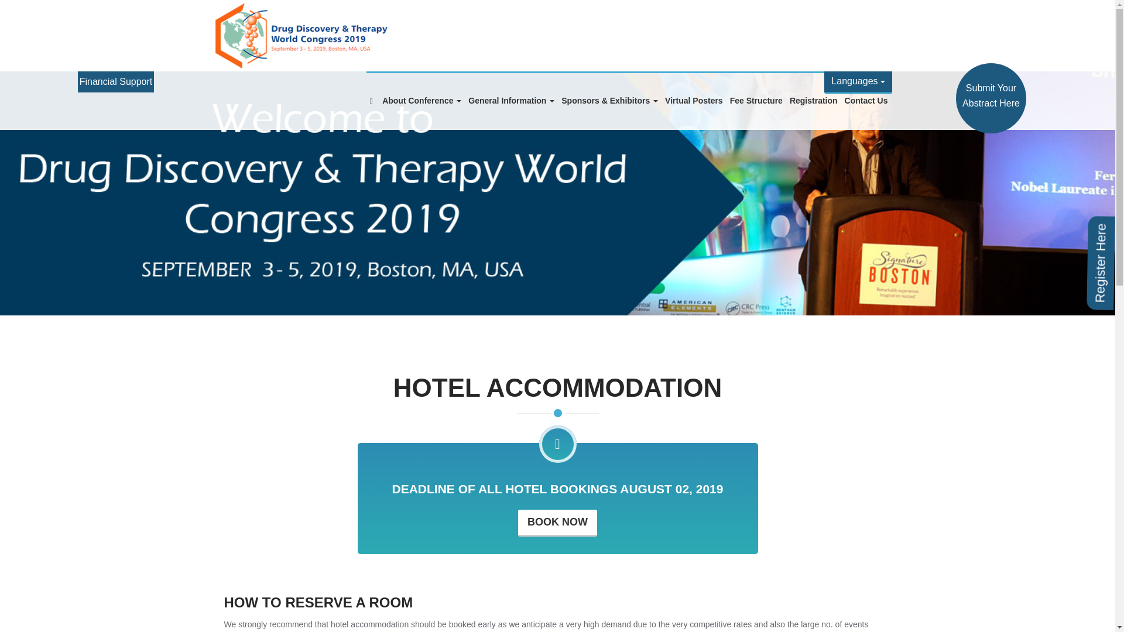 This screenshot has width=1124, height=632. What do you see at coordinates (421, 101) in the screenshot?
I see `About Conference` at bounding box center [421, 101].